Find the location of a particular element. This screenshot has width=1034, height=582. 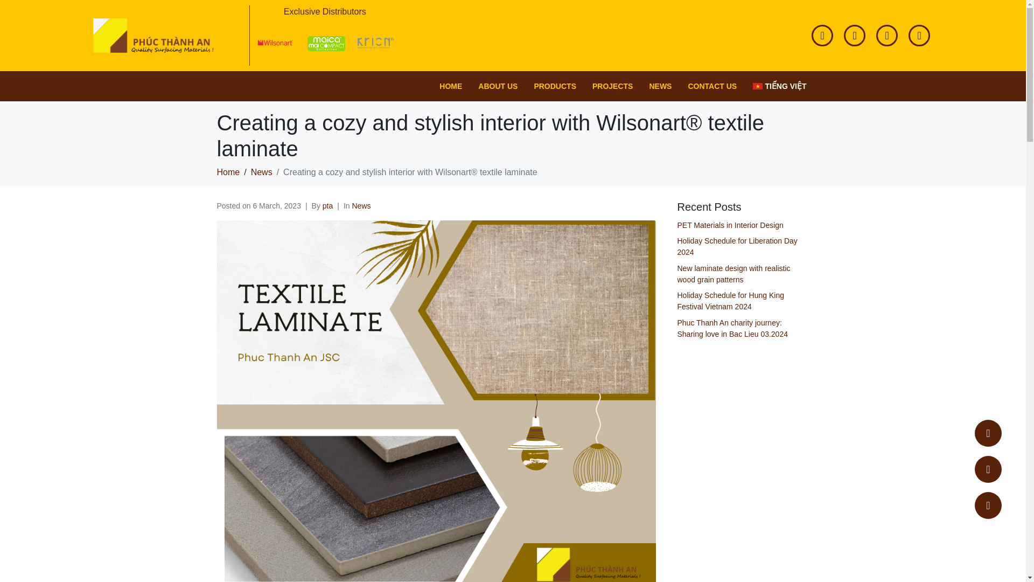

PRODUCTS is located at coordinates (555, 86).